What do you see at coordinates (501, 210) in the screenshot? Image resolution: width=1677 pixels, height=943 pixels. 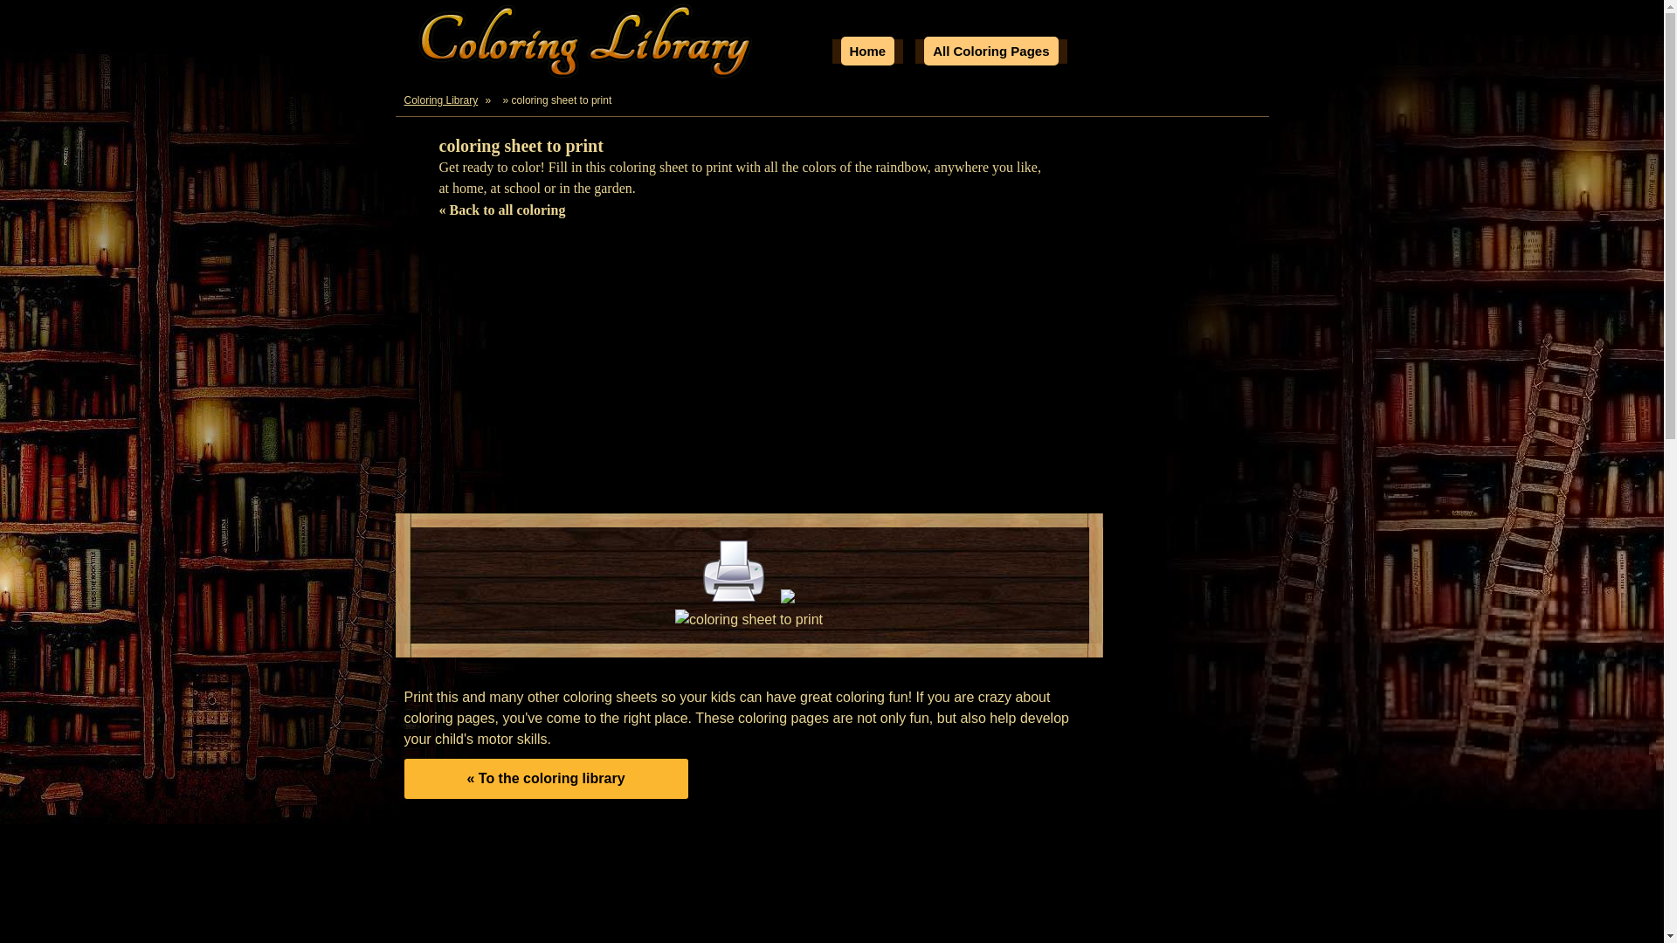 I see `Back to all  coloring` at bounding box center [501, 210].